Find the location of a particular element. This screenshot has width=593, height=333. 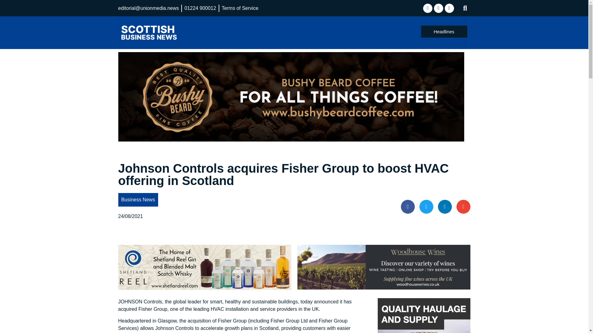

Legal is located at coordinates (279, 32).